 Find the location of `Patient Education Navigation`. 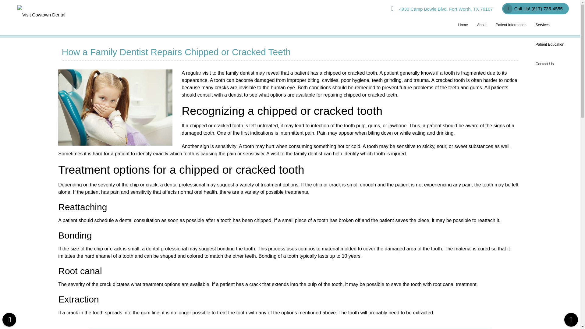

Patient Education Navigation is located at coordinates (550, 44).